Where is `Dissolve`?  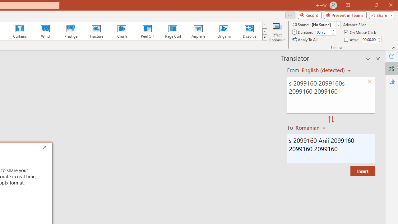 Dissolve is located at coordinates (249, 31).